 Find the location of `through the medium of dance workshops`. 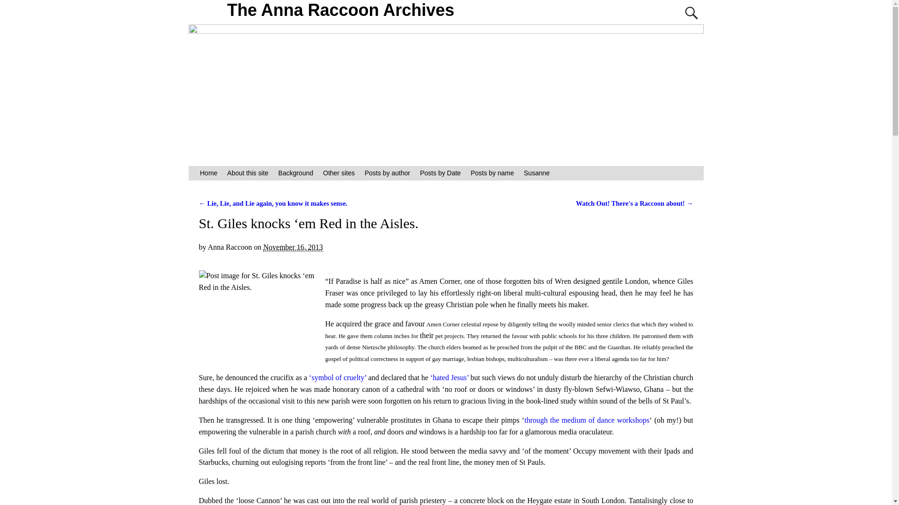

through the medium of dance workshops is located at coordinates (586, 420).